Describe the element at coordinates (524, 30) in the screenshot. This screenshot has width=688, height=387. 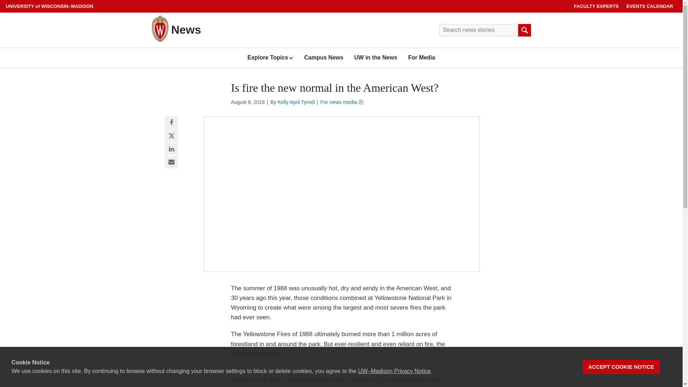
I see `Submit search` at that location.